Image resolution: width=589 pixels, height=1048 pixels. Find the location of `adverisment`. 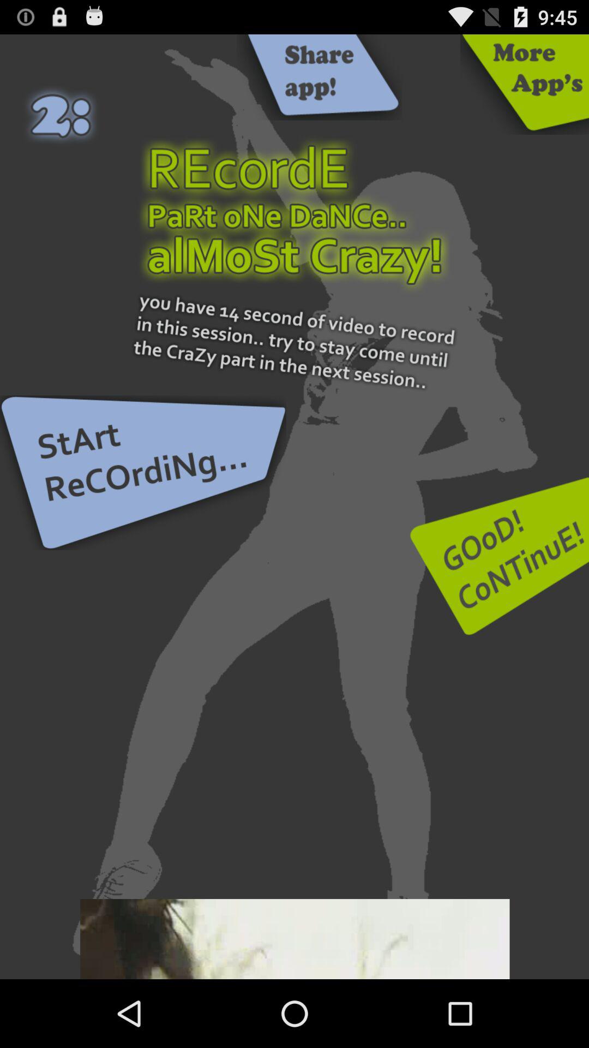

adverisment is located at coordinates (294, 939).